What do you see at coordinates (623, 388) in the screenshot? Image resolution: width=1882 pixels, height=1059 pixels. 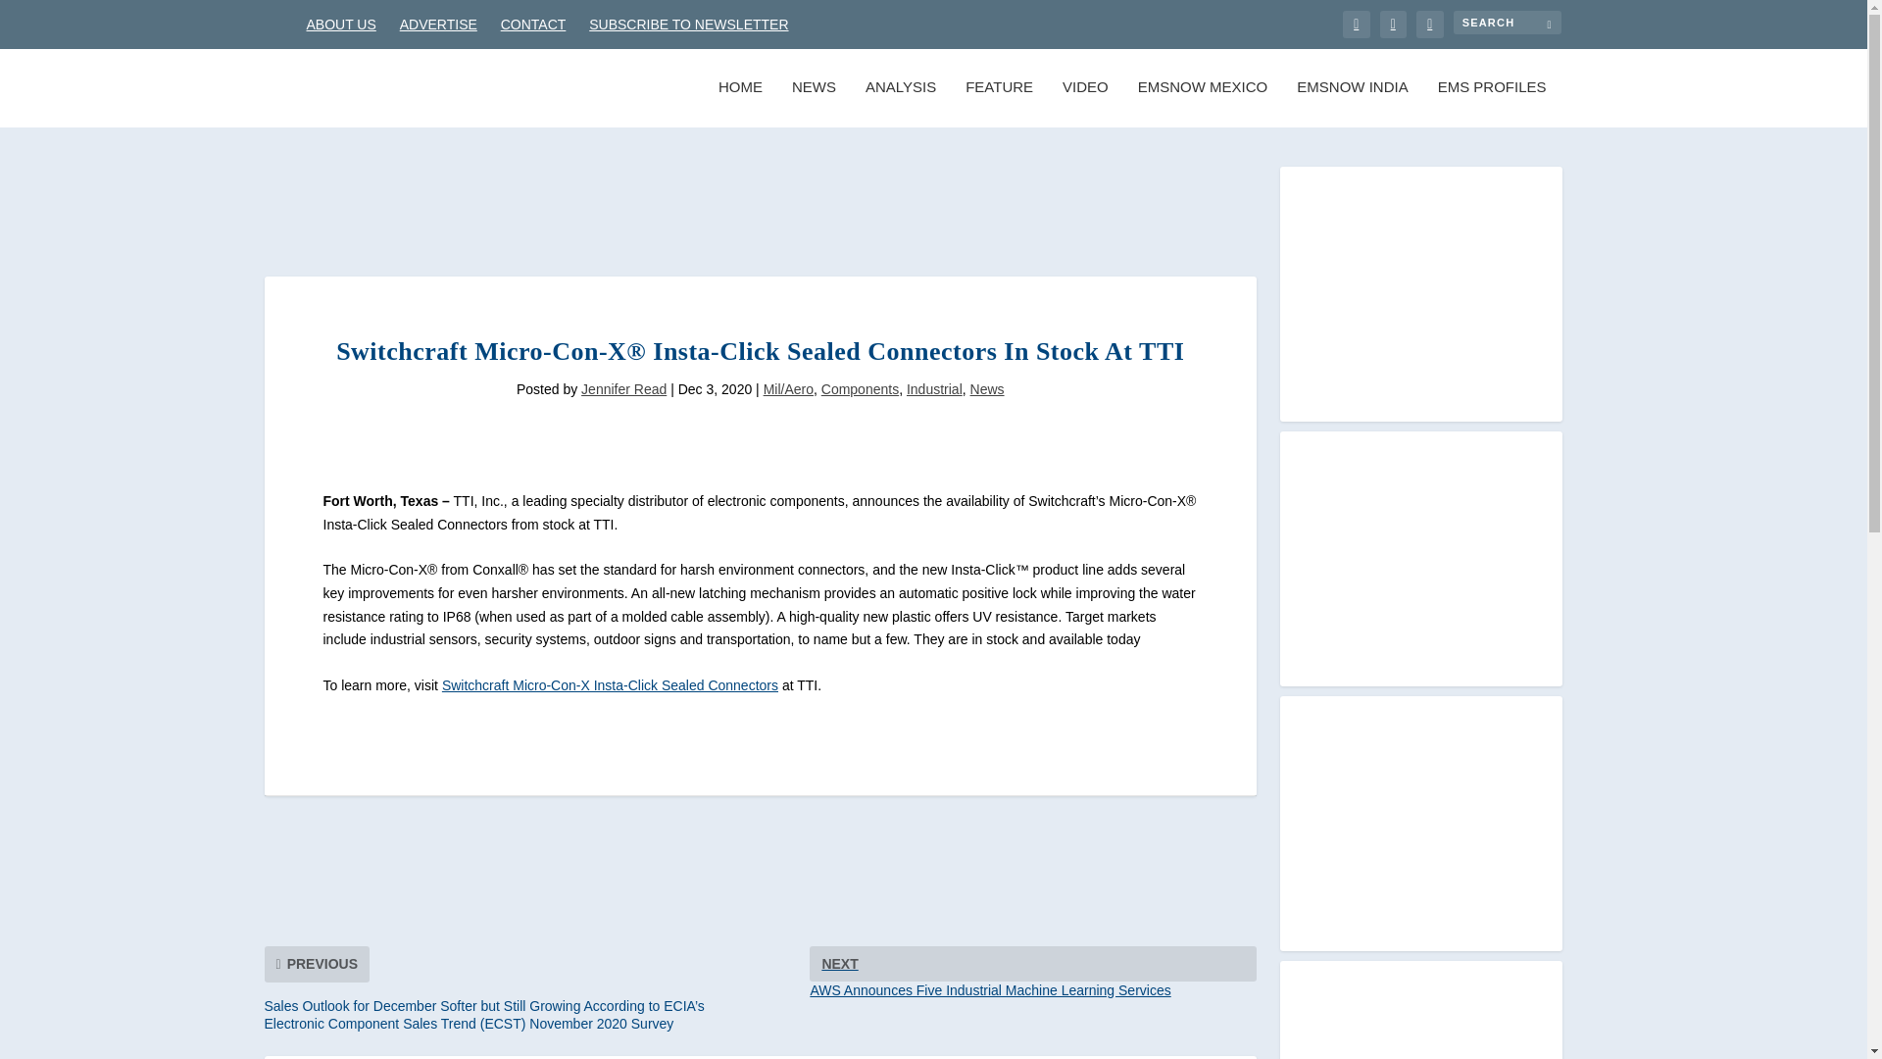 I see `Jennifer Read` at bounding box center [623, 388].